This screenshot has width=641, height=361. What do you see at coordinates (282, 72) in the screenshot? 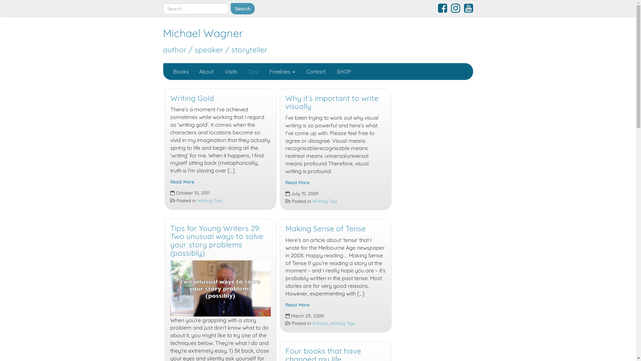
I see ` Freebies` at bounding box center [282, 72].